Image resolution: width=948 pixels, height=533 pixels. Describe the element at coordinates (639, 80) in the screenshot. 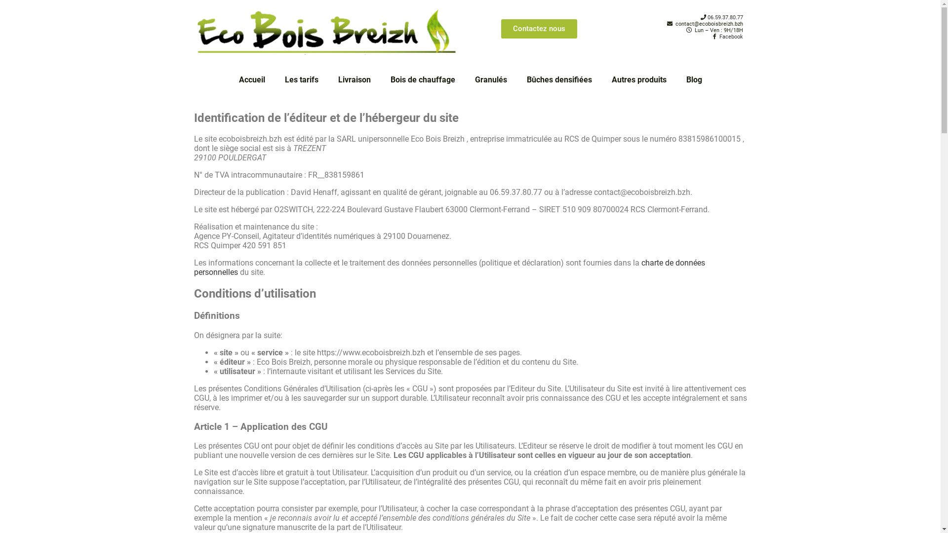

I see `Autres produits` at that location.